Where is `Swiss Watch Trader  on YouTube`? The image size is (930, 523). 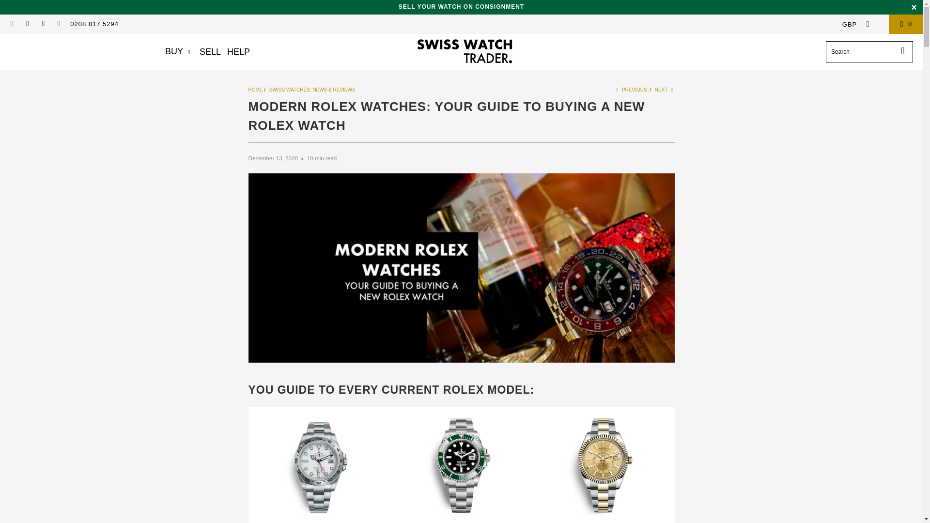 Swiss Watch Trader  on YouTube is located at coordinates (58, 24).